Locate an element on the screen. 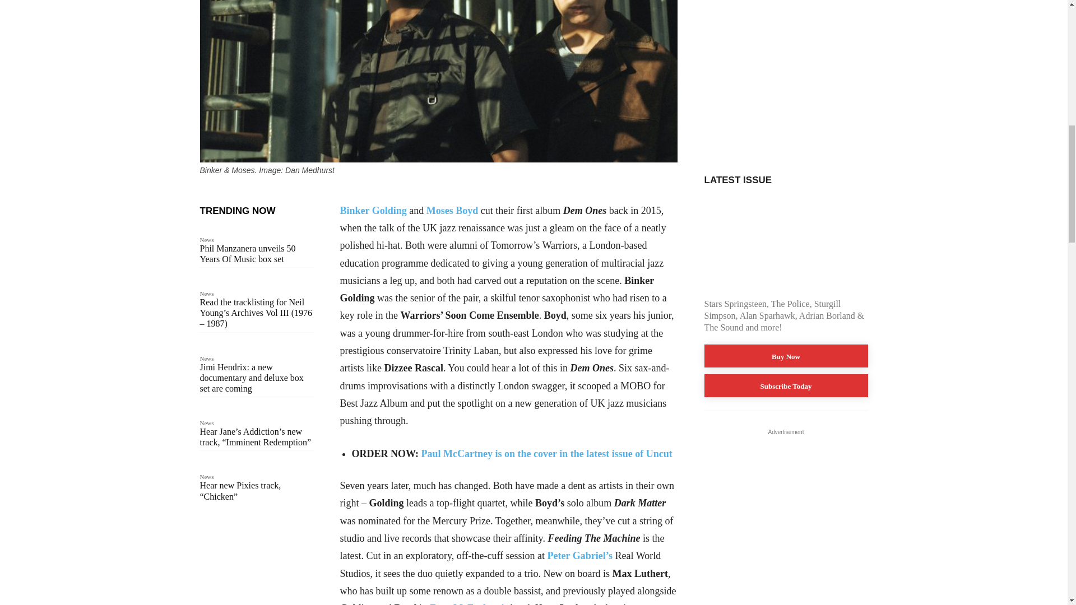  Phil Manzanera unveils 50 Years Of Music box set is located at coordinates (247, 253).